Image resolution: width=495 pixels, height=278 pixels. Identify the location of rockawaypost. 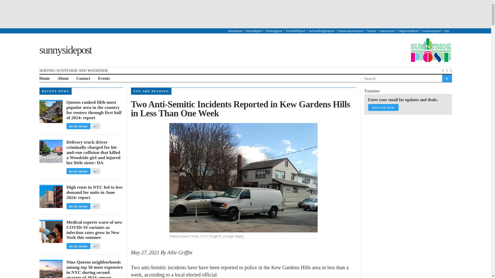
(432, 31).